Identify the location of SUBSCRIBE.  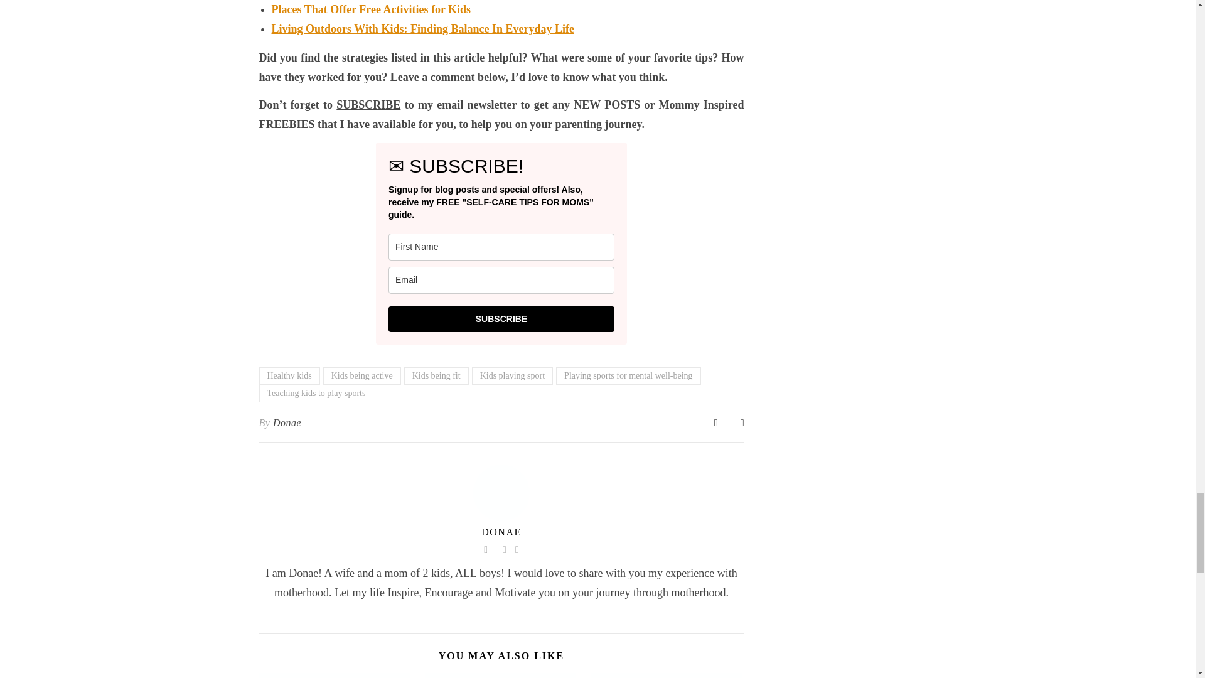
(501, 319).